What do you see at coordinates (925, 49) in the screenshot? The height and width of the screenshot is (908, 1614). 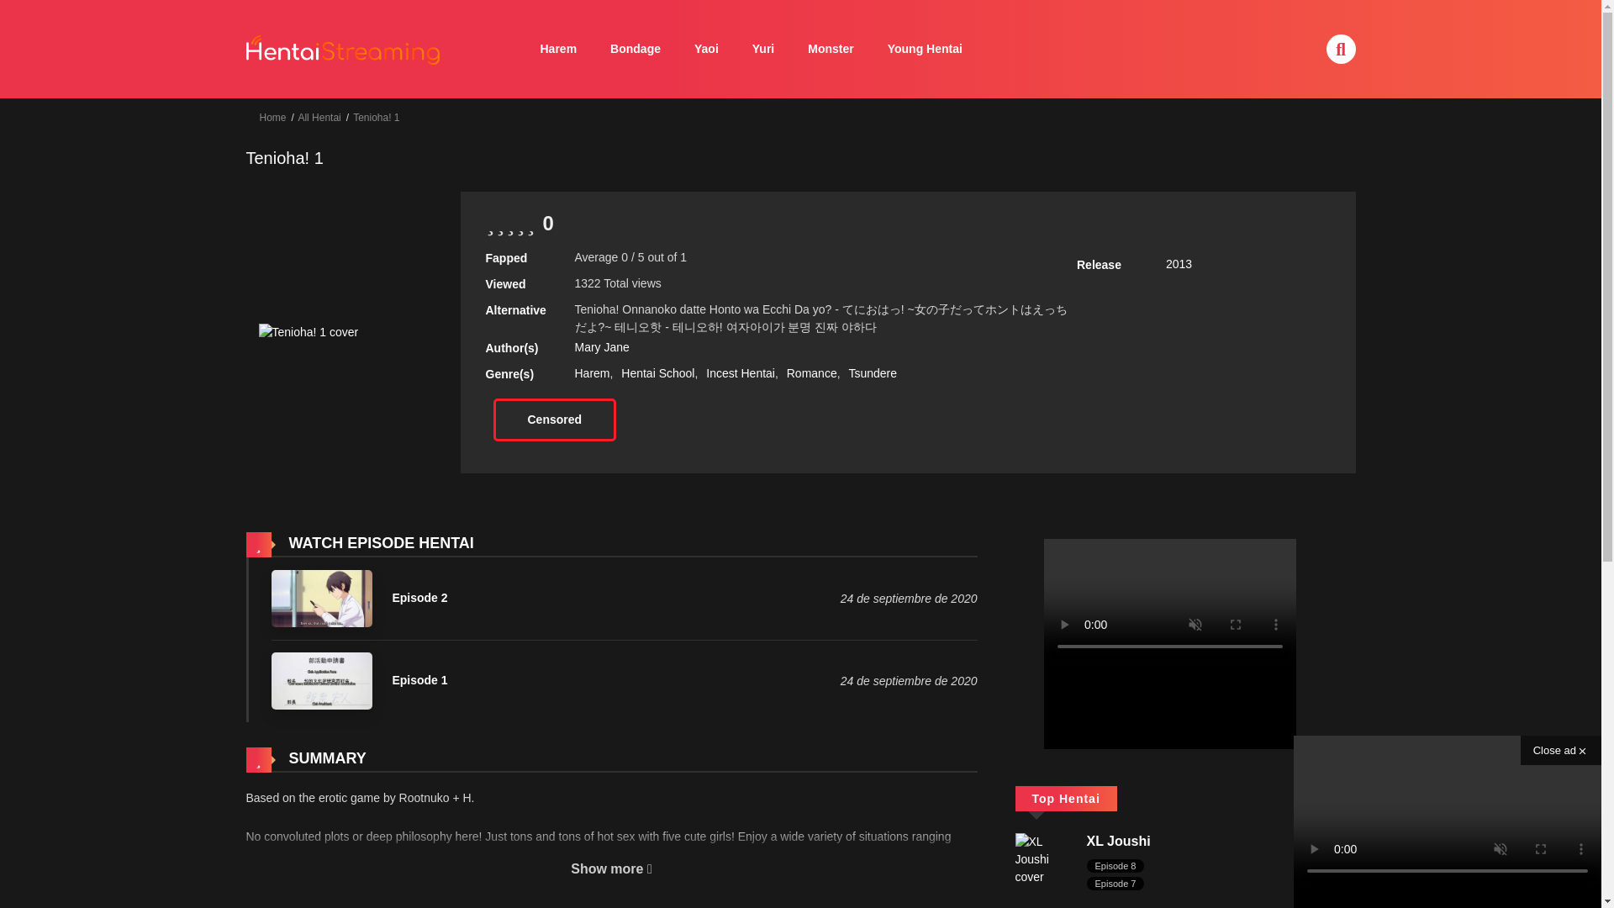 I see `Young Hentai` at bounding box center [925, 49].